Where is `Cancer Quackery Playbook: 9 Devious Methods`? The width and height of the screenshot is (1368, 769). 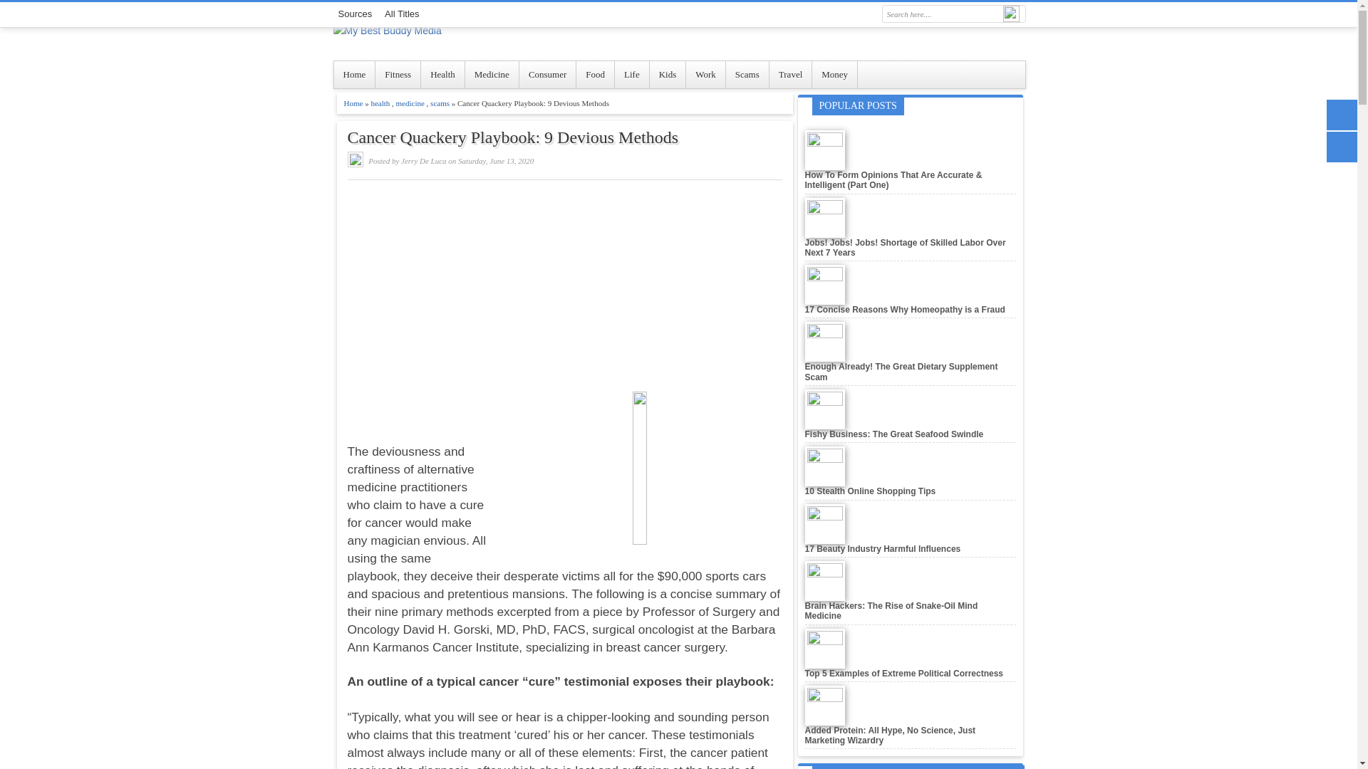
Cancer Quackery Playbook: 9 Devious Methods is located at coordinates (564, 138).